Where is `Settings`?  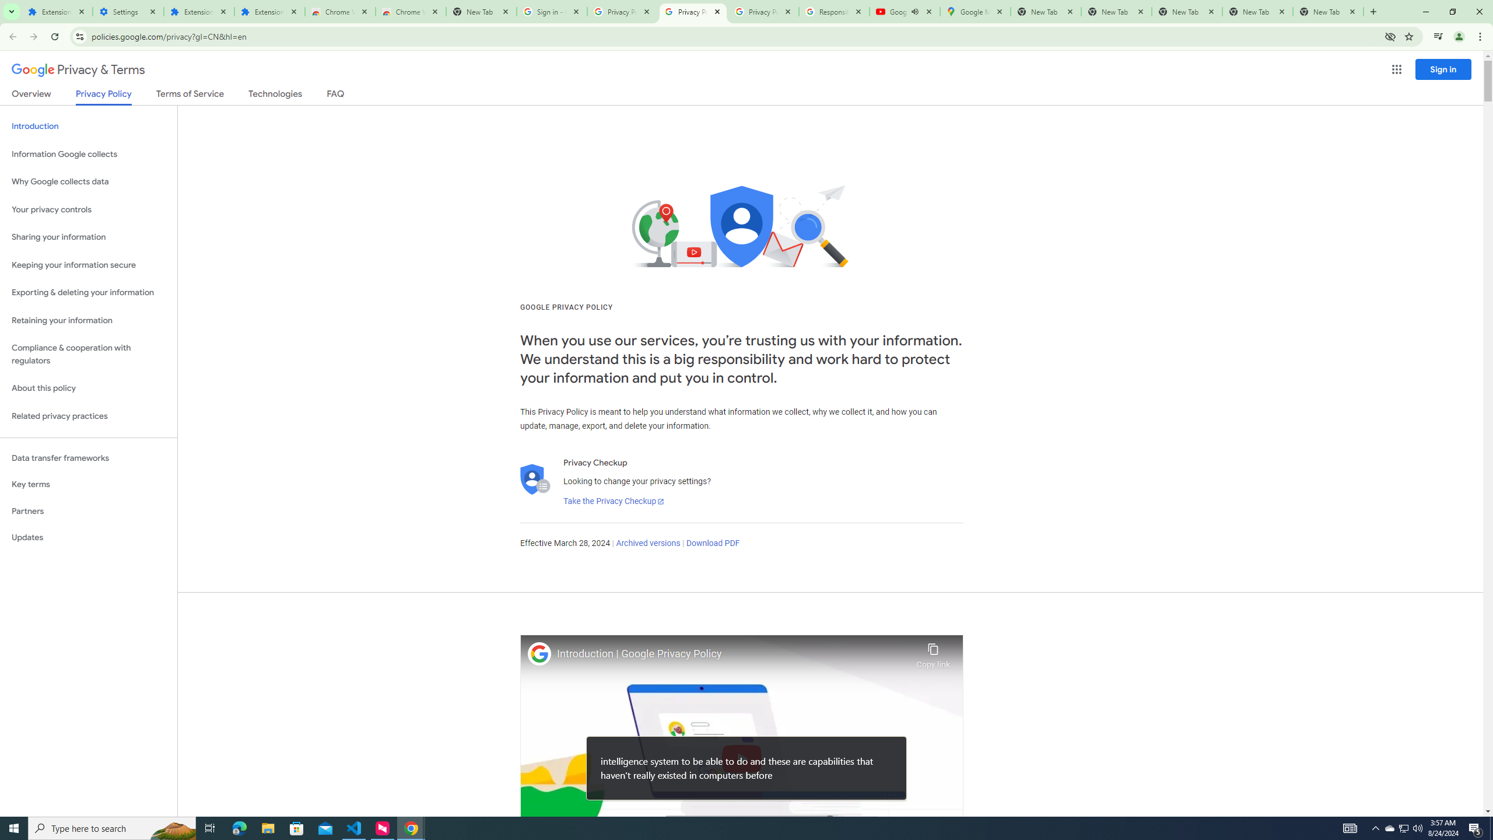 Settings is located at coordinates (128, 12).